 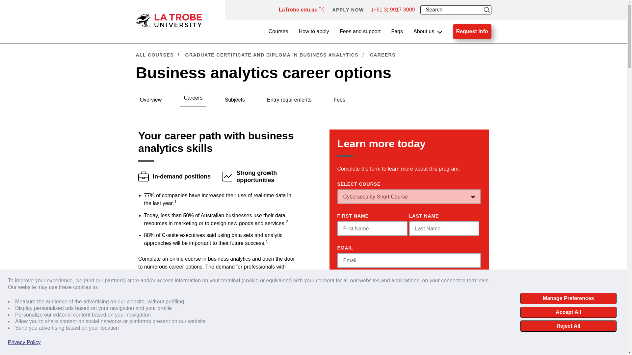 I want to click on Overview, so click(x=151, y=100).